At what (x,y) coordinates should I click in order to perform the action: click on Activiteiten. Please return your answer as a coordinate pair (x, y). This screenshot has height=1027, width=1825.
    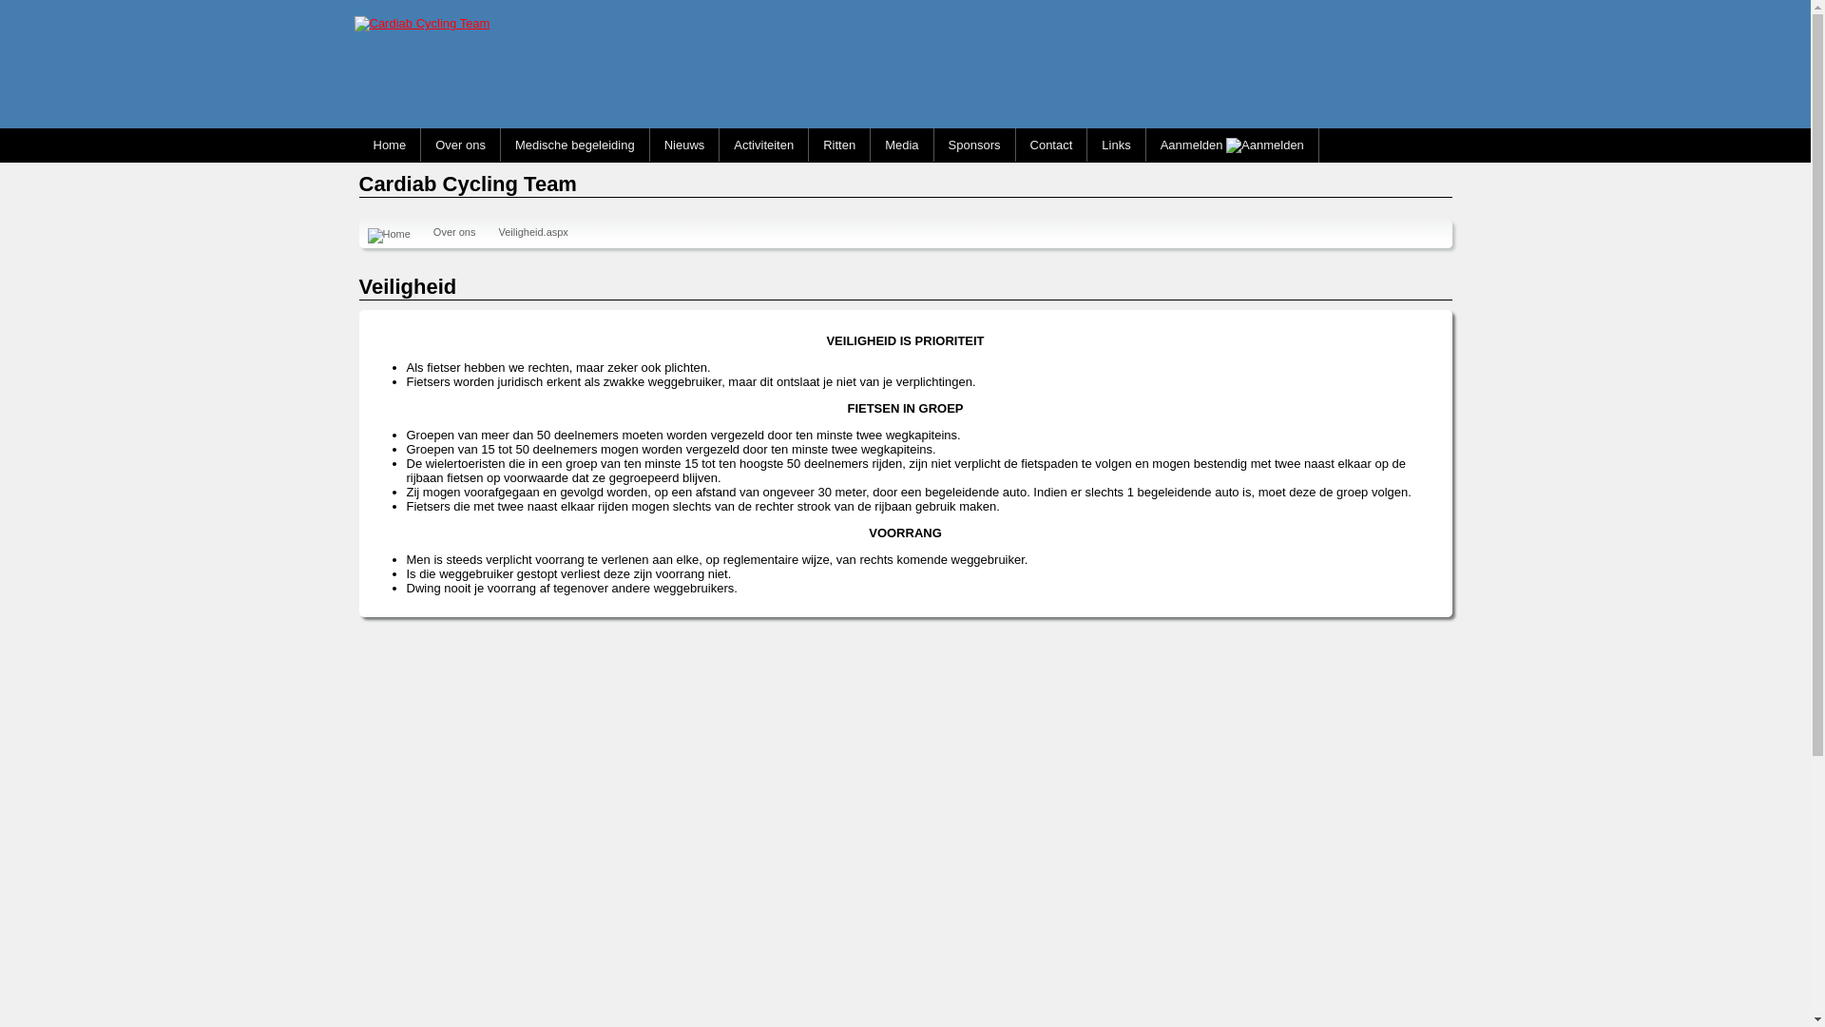
    Looking at the image, I should click on (764, 145).